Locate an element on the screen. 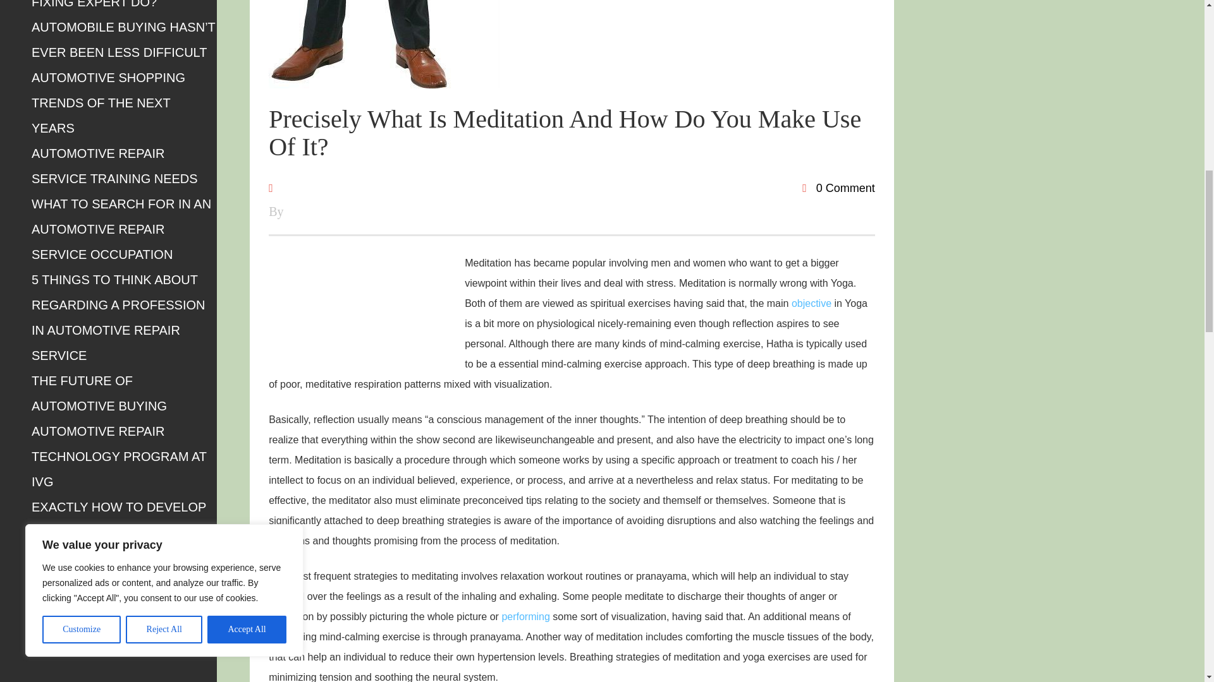  performing is located at coordinates (525, 616).